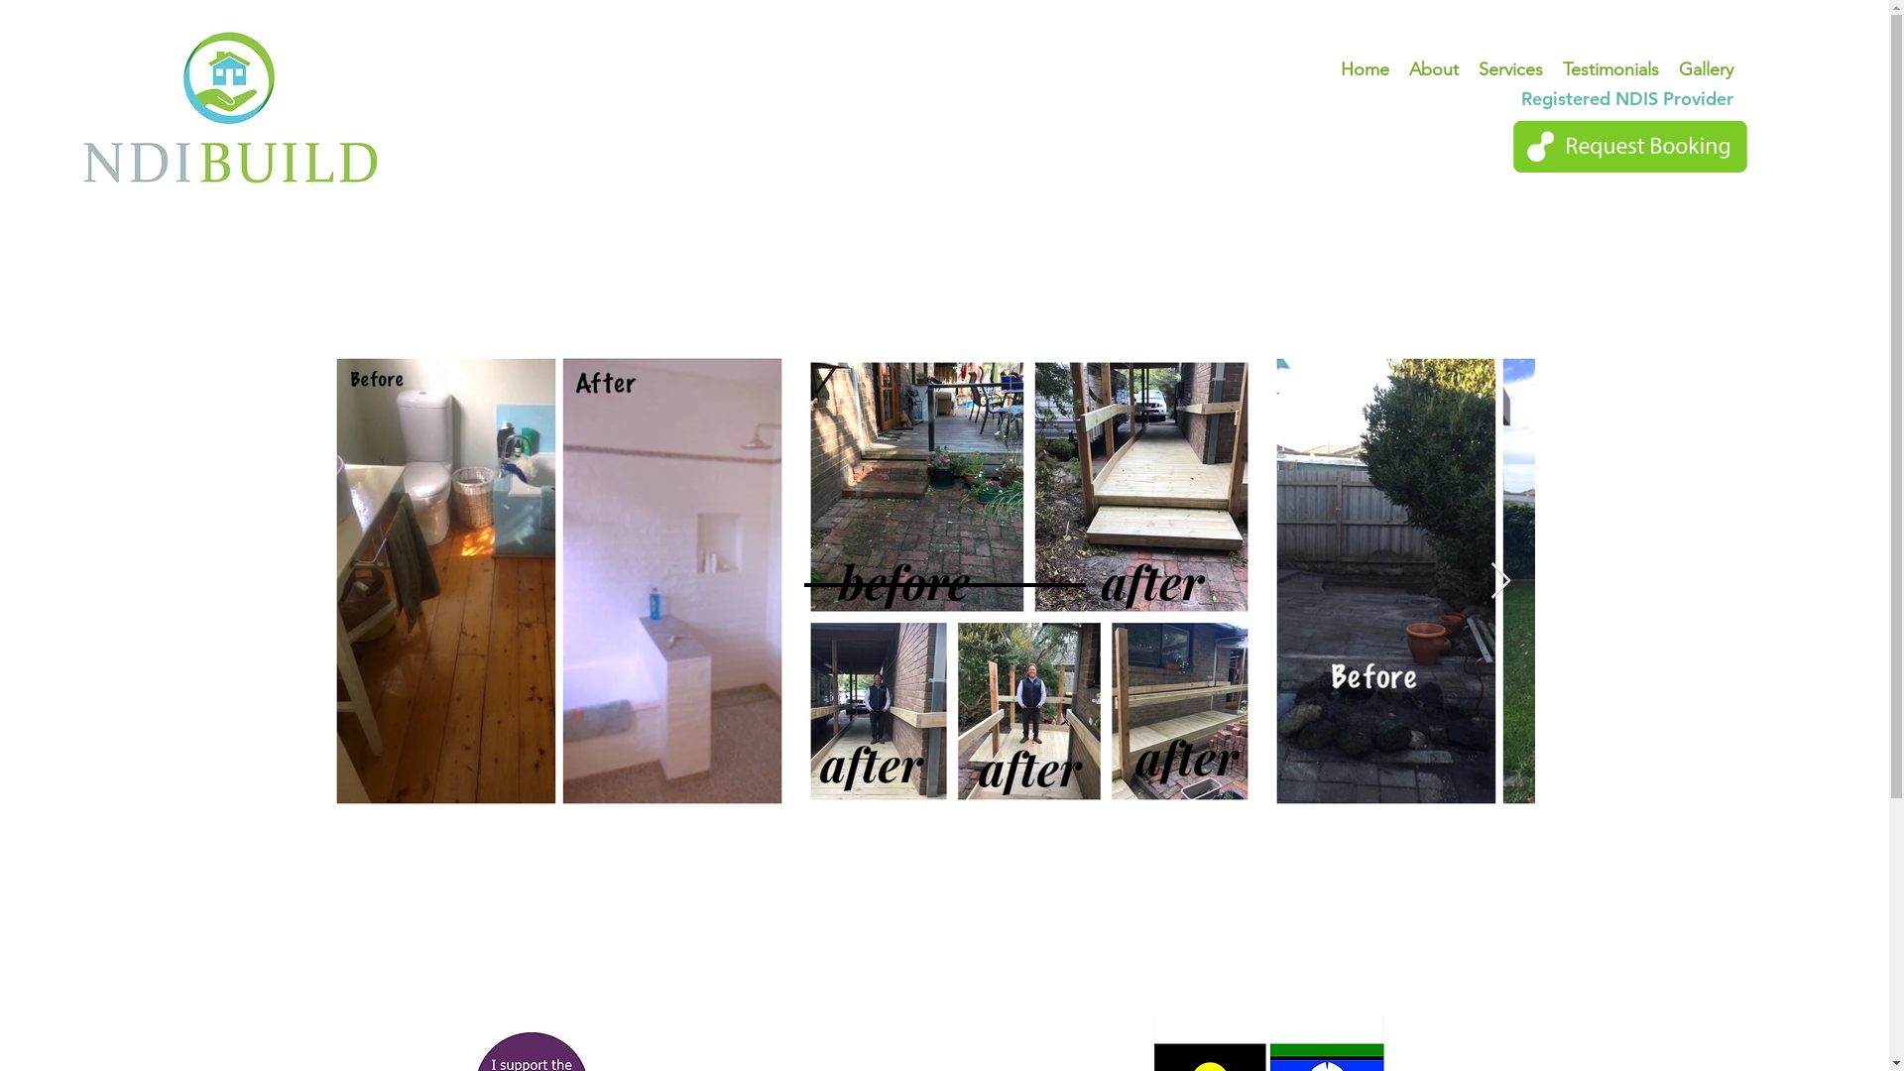  Describe the element at coordinates (1434, 69) in the screenshot. I see `About` at that location.